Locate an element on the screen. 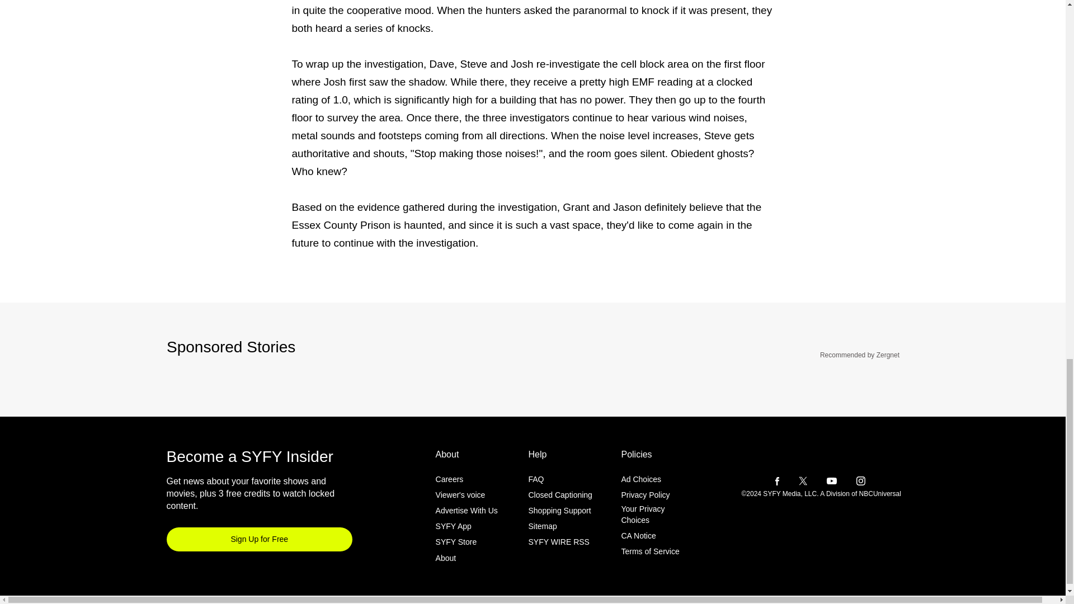 This screenshot has height=604, width=1074. Careers is located at coordinates (450, 479).